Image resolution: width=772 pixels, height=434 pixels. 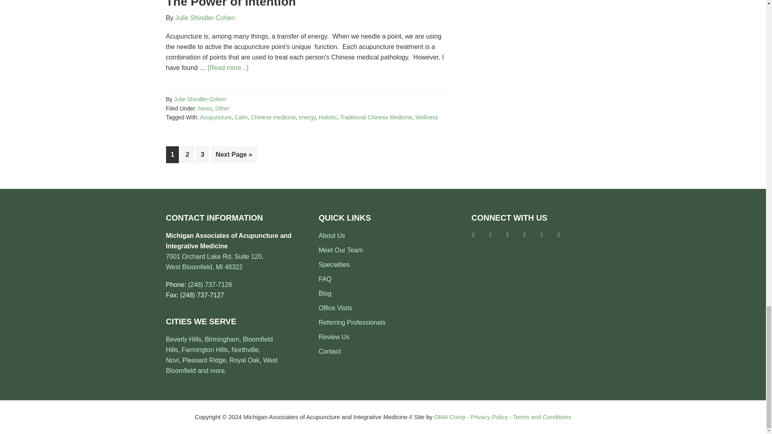 What do you see at coordinates (541, 234) in the screenshot?
I see `Default Label` at bounding box center [541, 234].